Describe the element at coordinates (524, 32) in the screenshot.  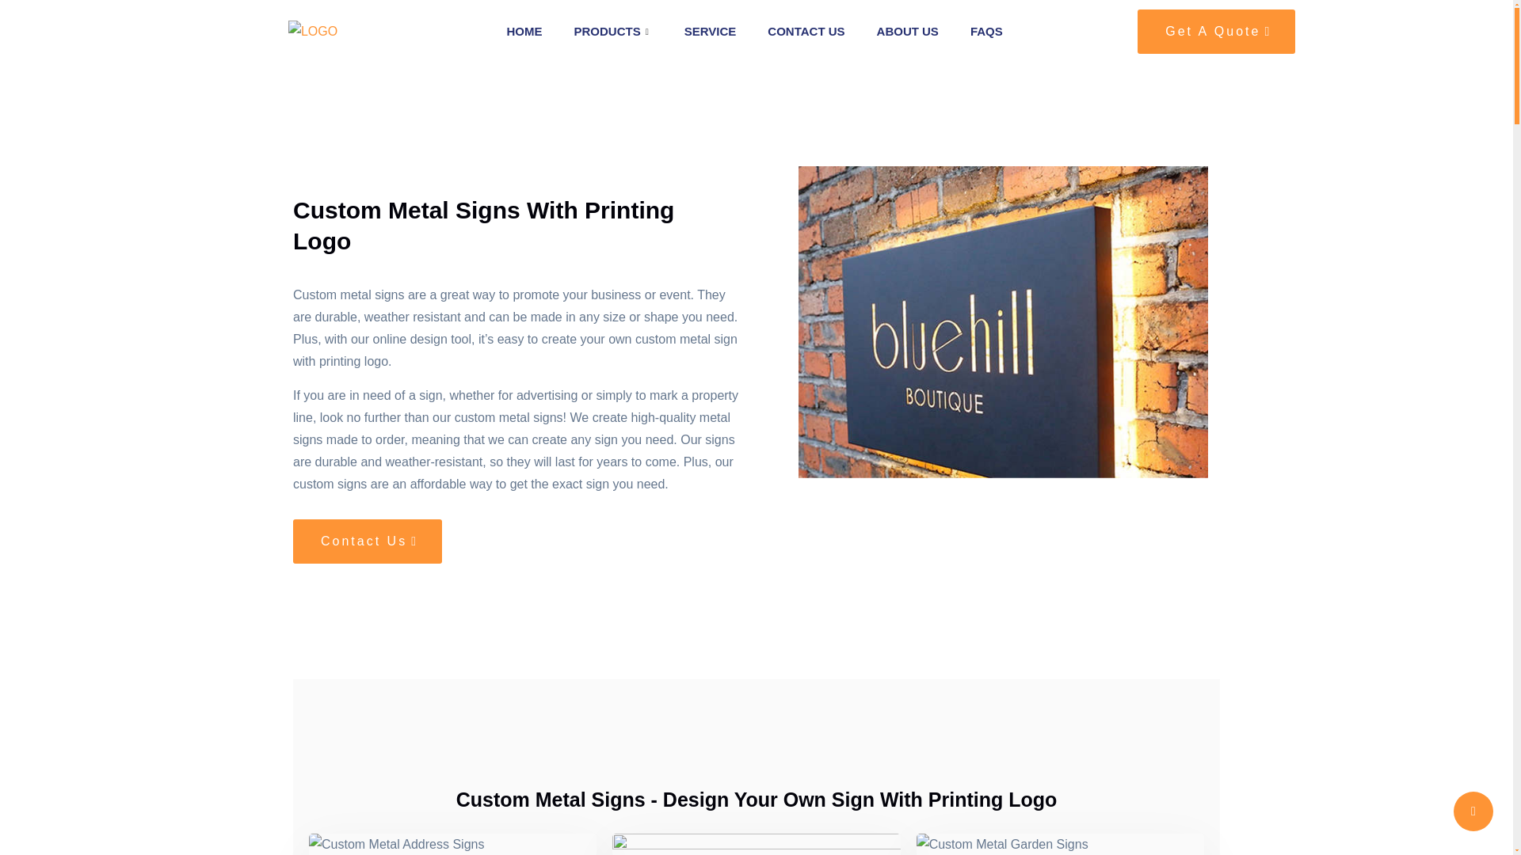
I see `HOME` at that location.